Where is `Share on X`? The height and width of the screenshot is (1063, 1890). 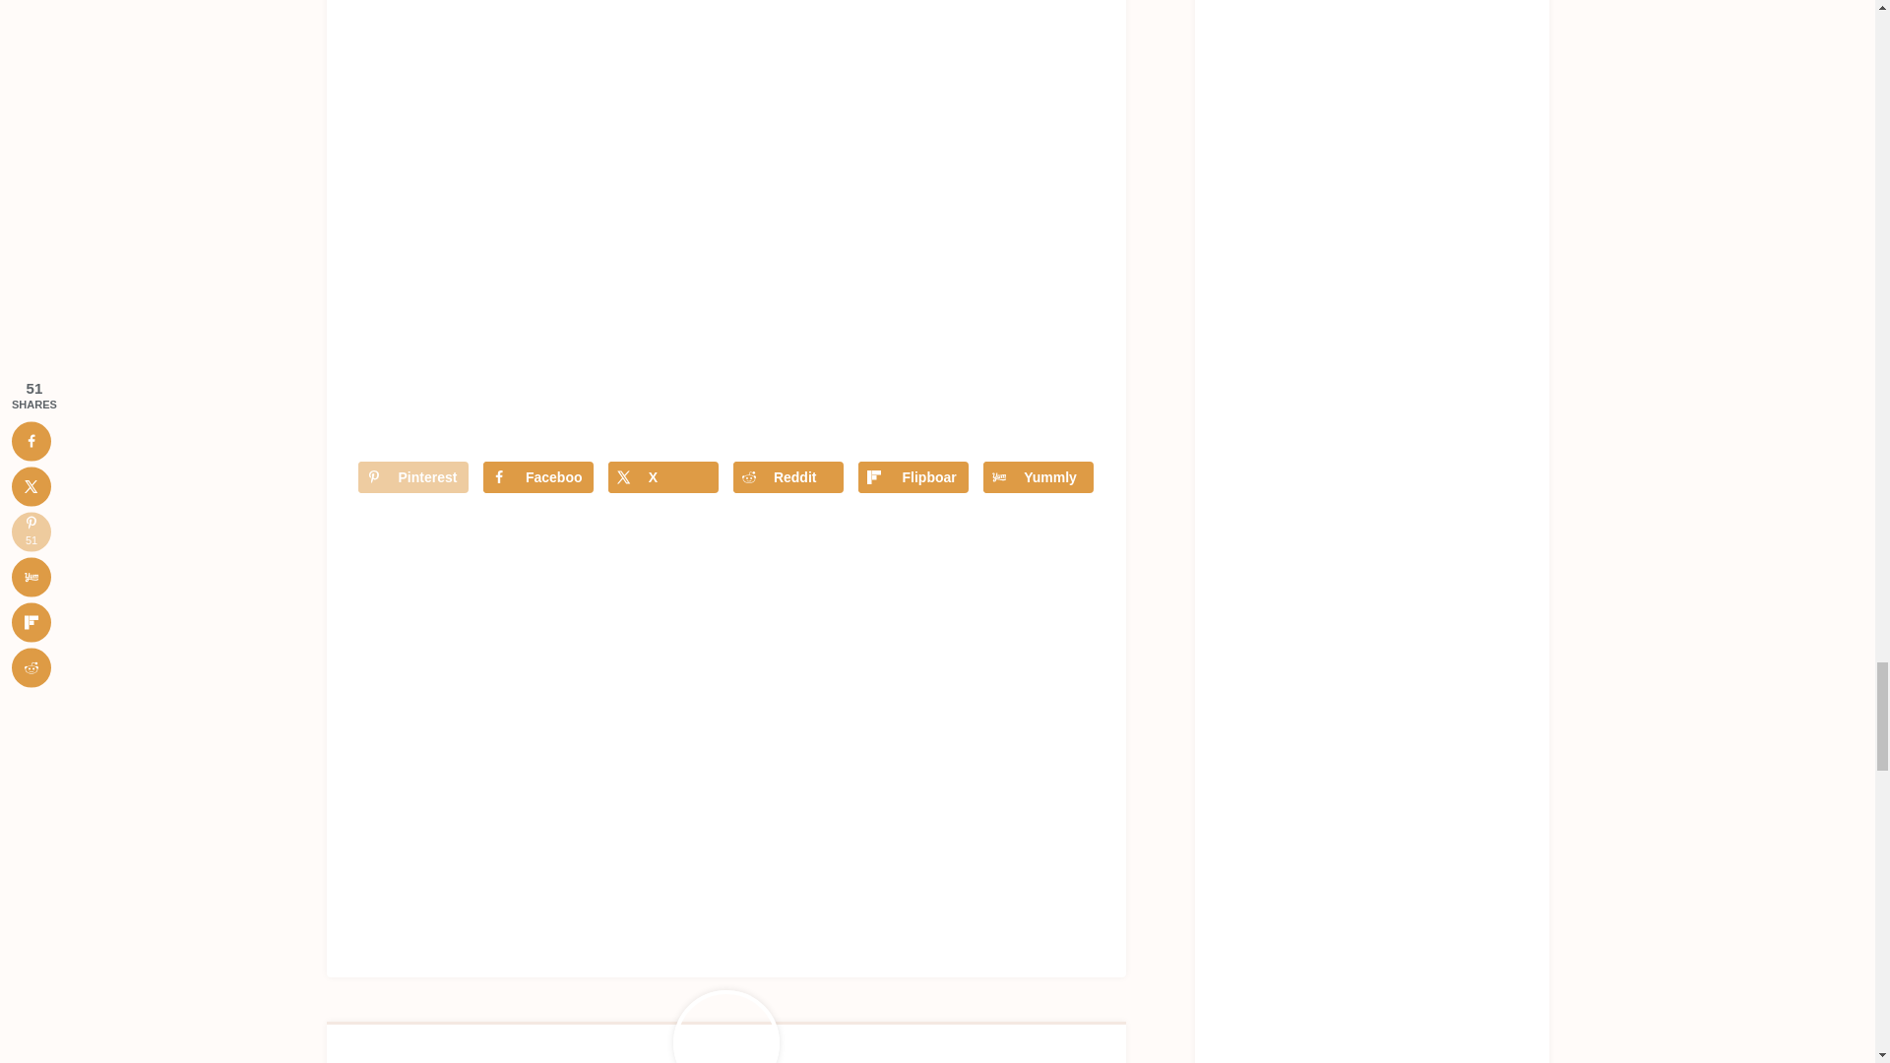 Share on X is located at coordinates (663, 476).